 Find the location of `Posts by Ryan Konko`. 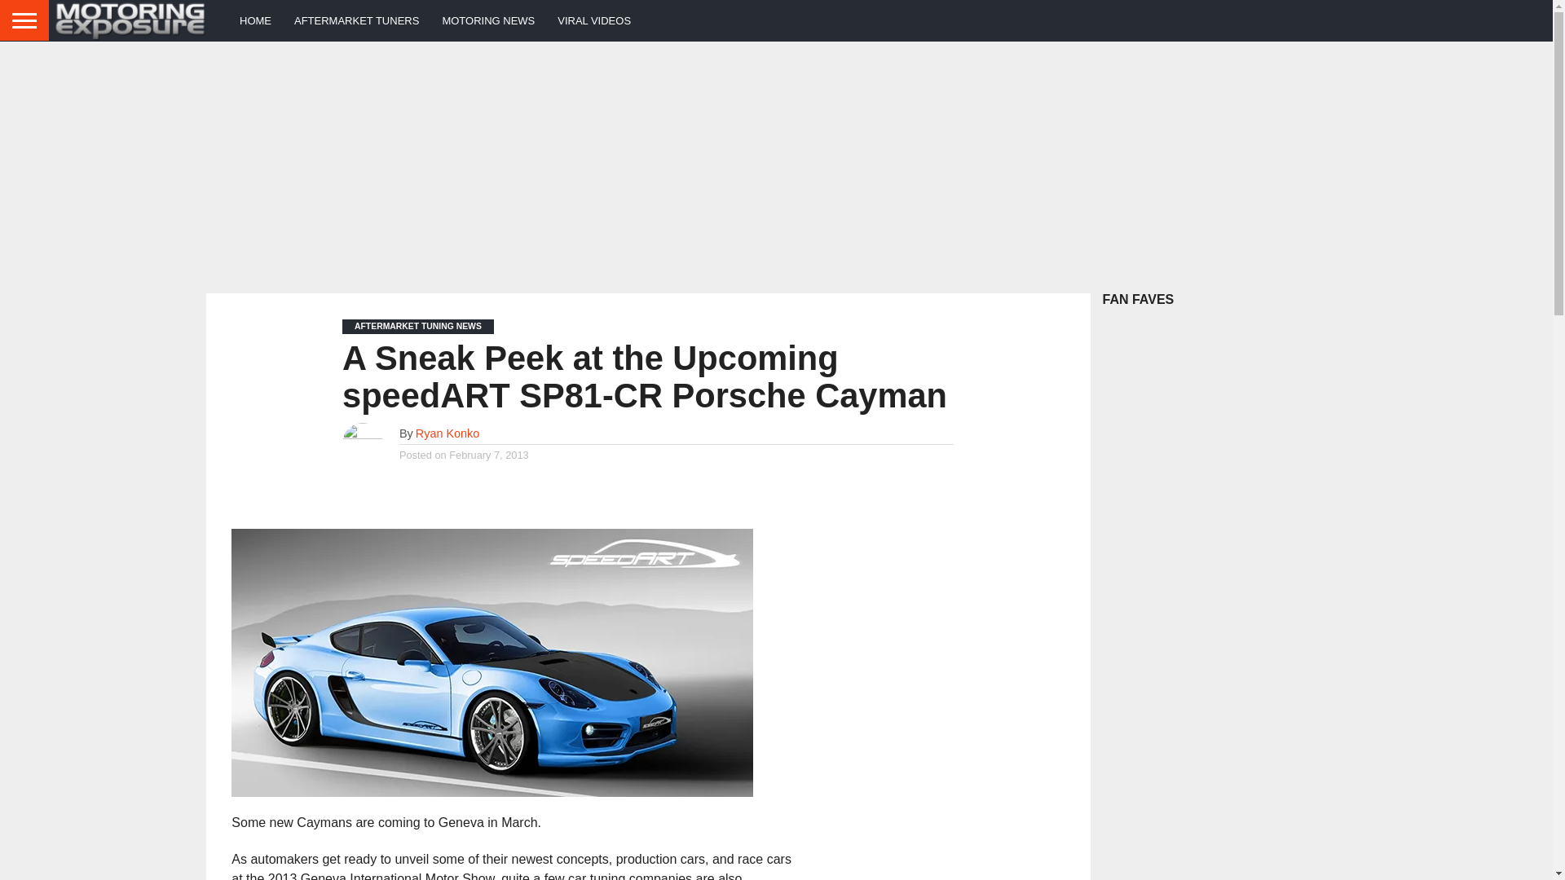

Posts by Ryan Konko is located at coordinates (447, 433).